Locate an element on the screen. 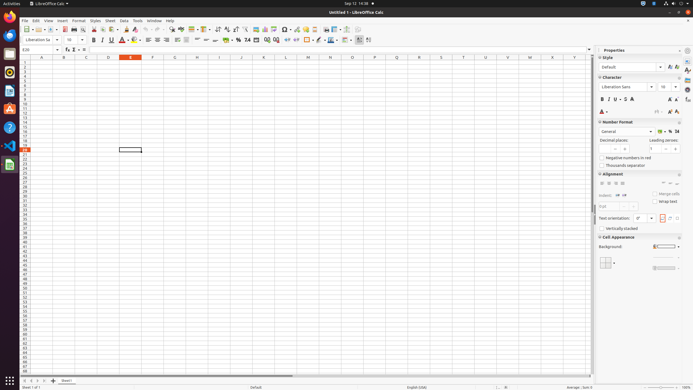 This screenshot has width=693, height=390. Align Bottom is located at coordinates (677, 184).